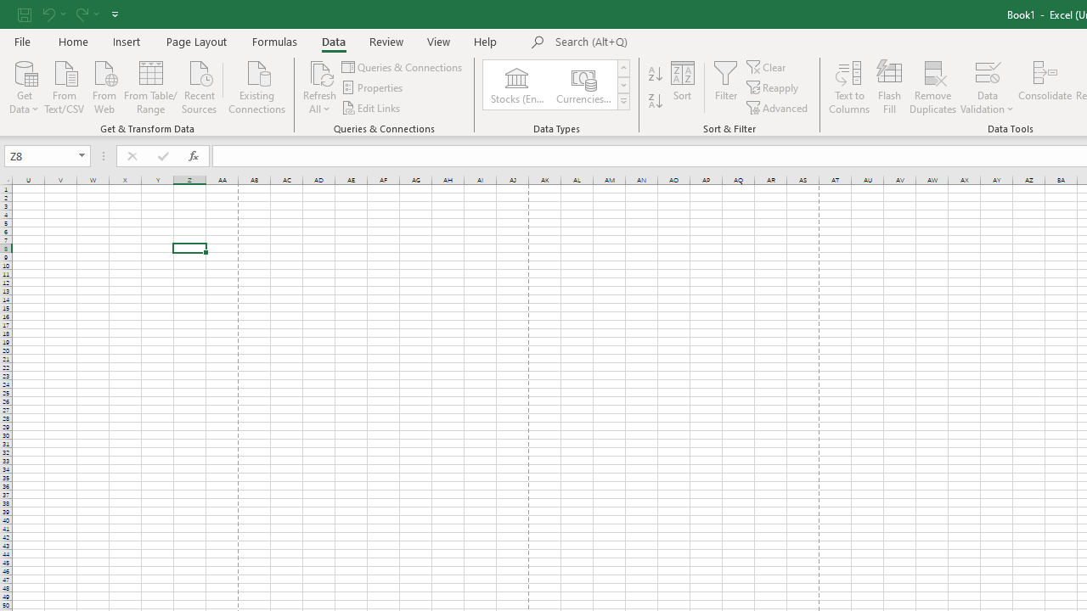  What do you see at coordinates (725, 87) in the screenshot?
I see `Filter` at bounding box center [725, 87].